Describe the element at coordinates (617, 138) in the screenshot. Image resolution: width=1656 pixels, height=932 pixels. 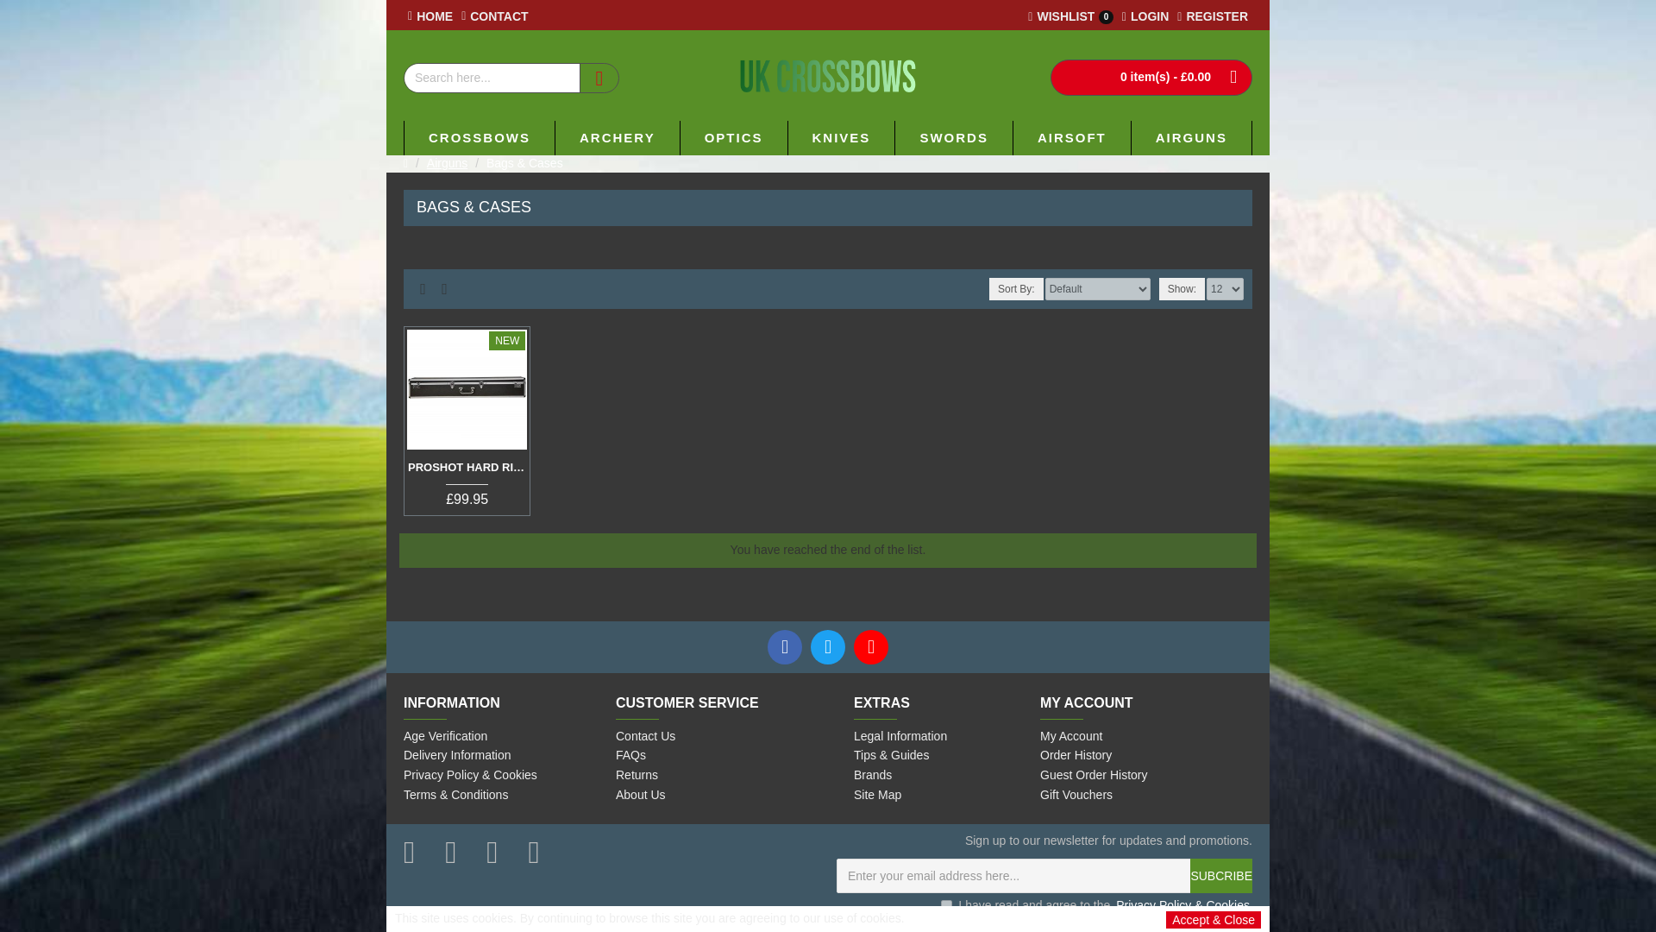
I see `UK Crossbows` at that location.